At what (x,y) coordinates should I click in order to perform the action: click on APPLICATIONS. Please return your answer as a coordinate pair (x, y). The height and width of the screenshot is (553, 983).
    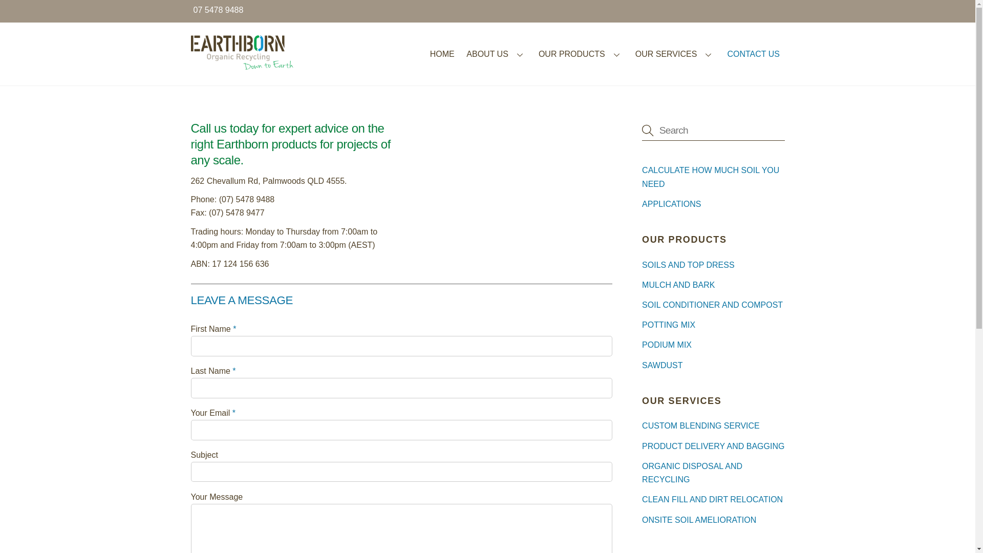
    Looking at the image, I should click on (672, 204).